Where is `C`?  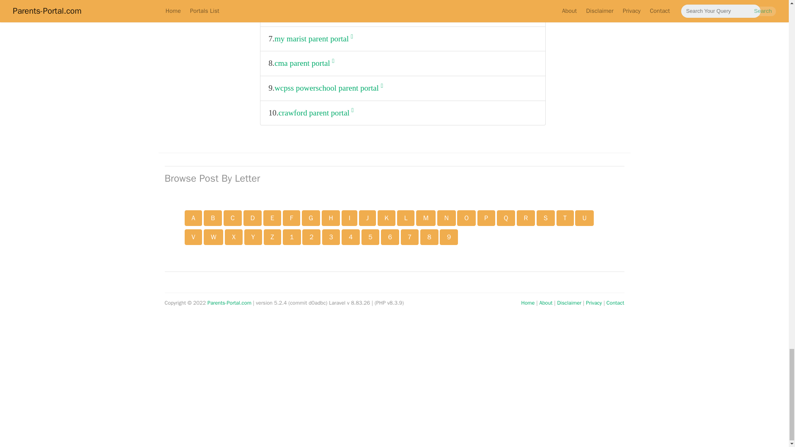
C is located at coordinates (232, 218).